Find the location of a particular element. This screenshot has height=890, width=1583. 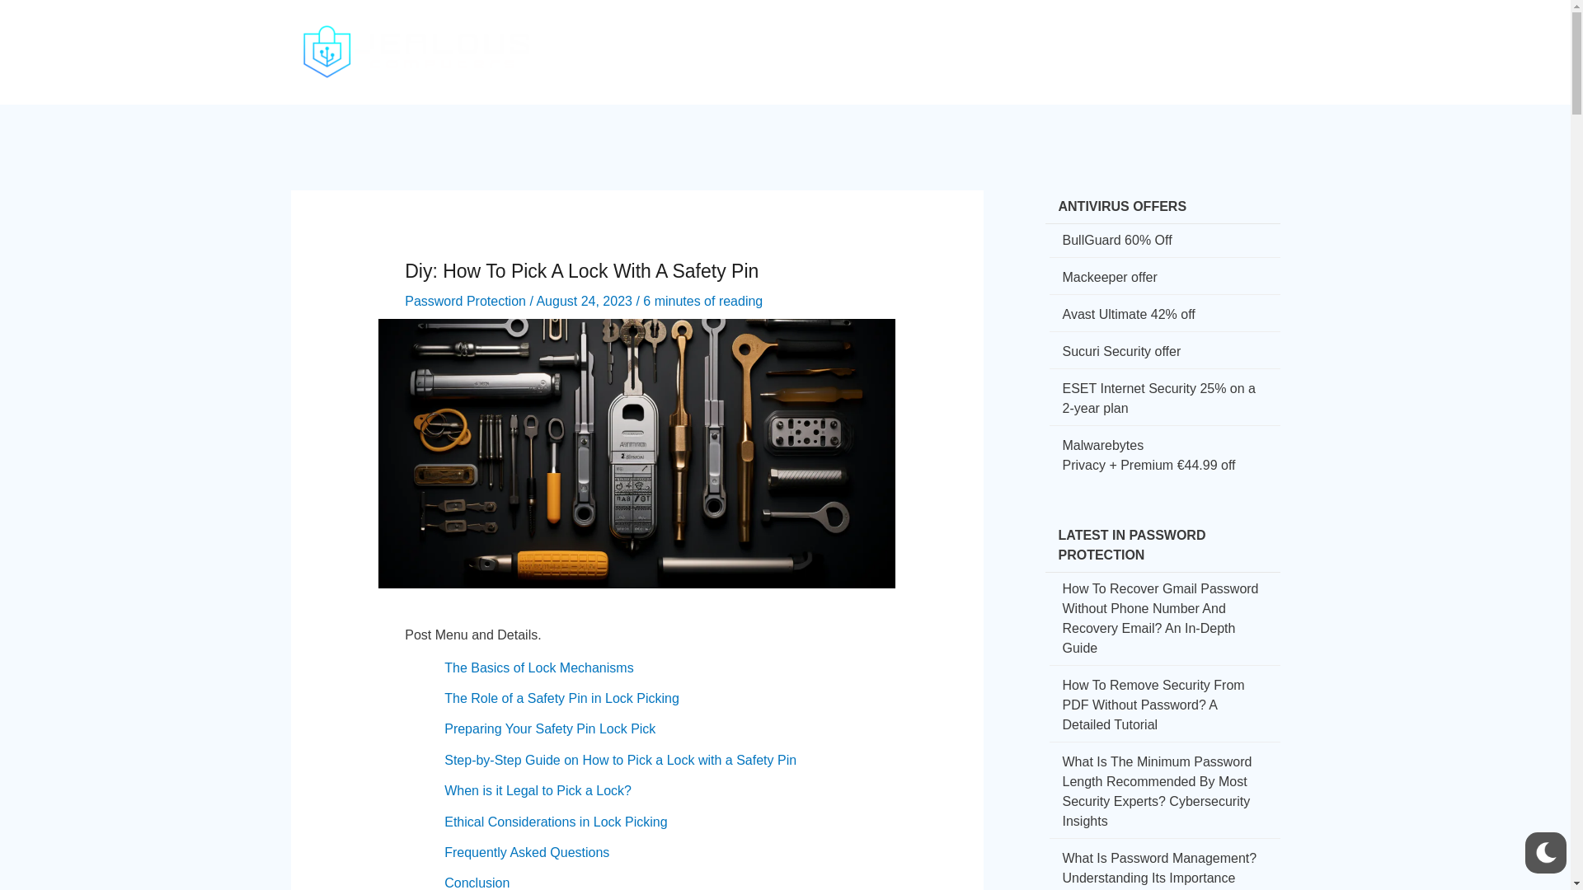

Preparing Your Safety Pin Lock Pick is located at coordinates (549, 728).